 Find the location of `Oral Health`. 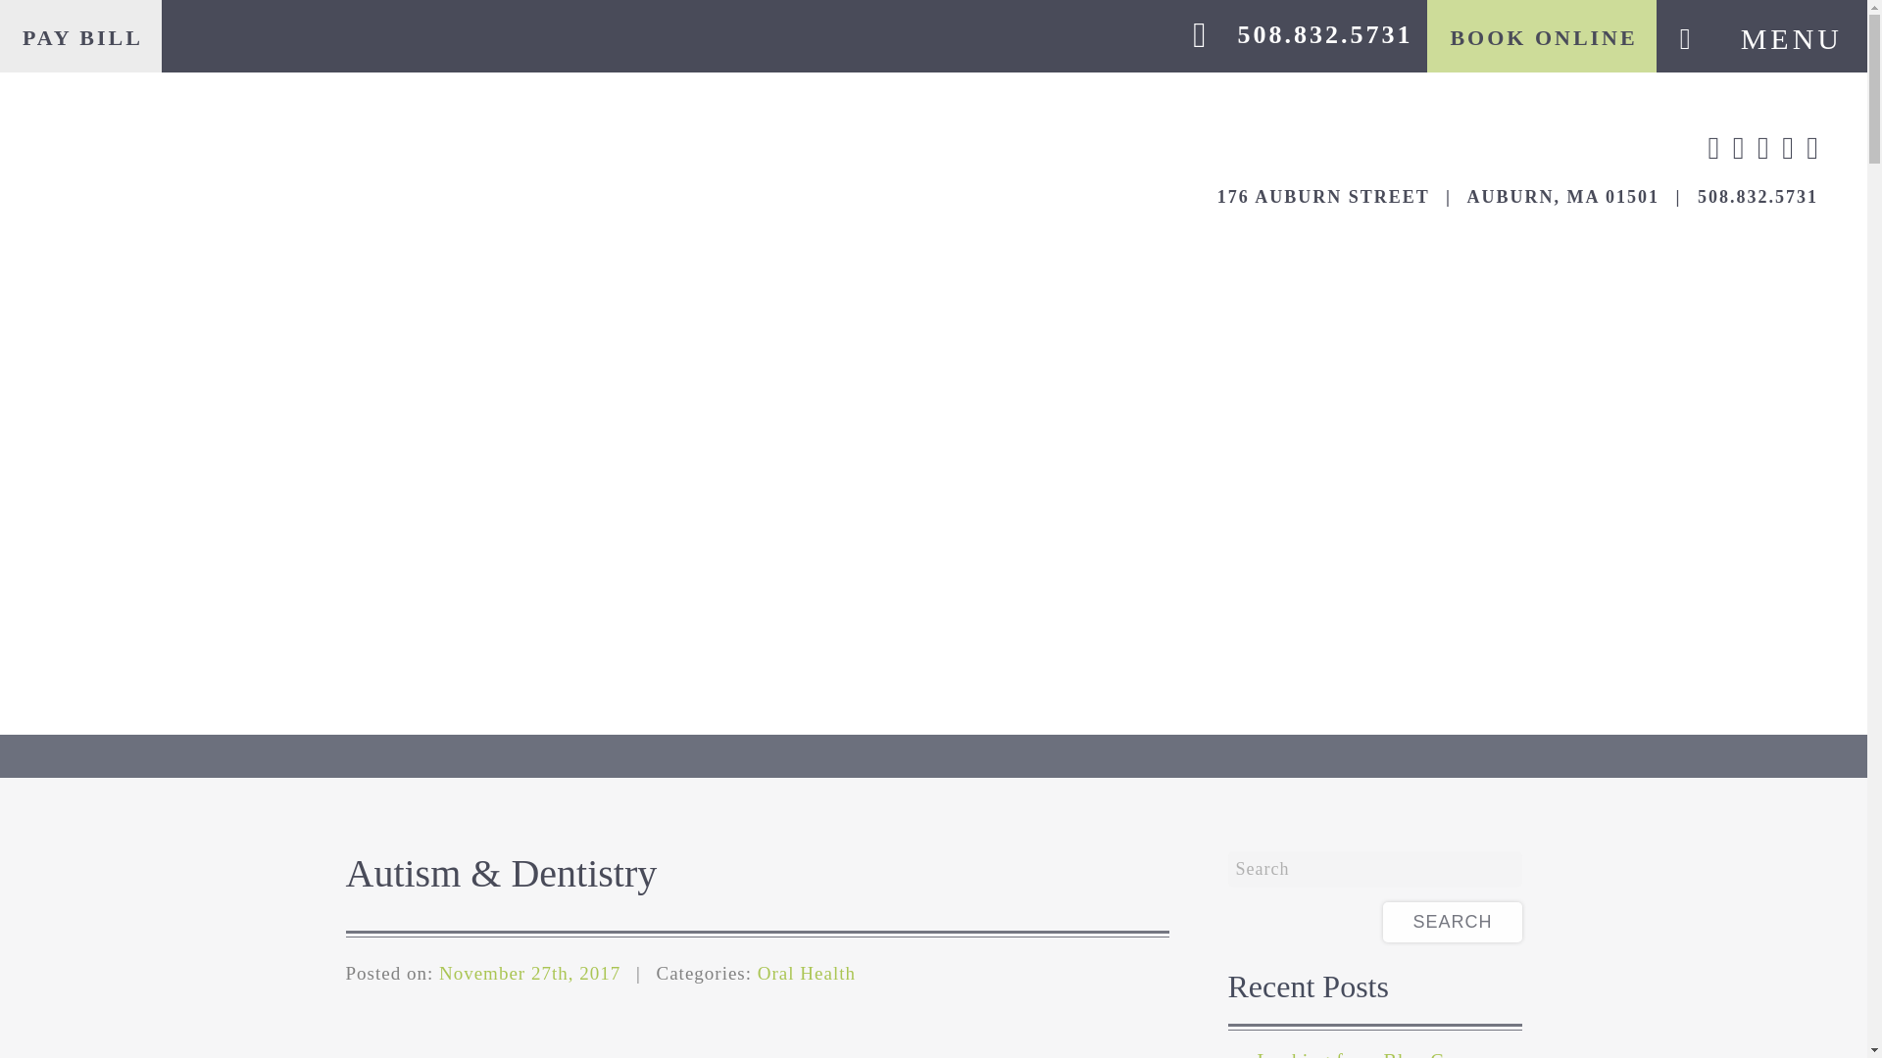

Oral Health is located at coordinates (807, 973).